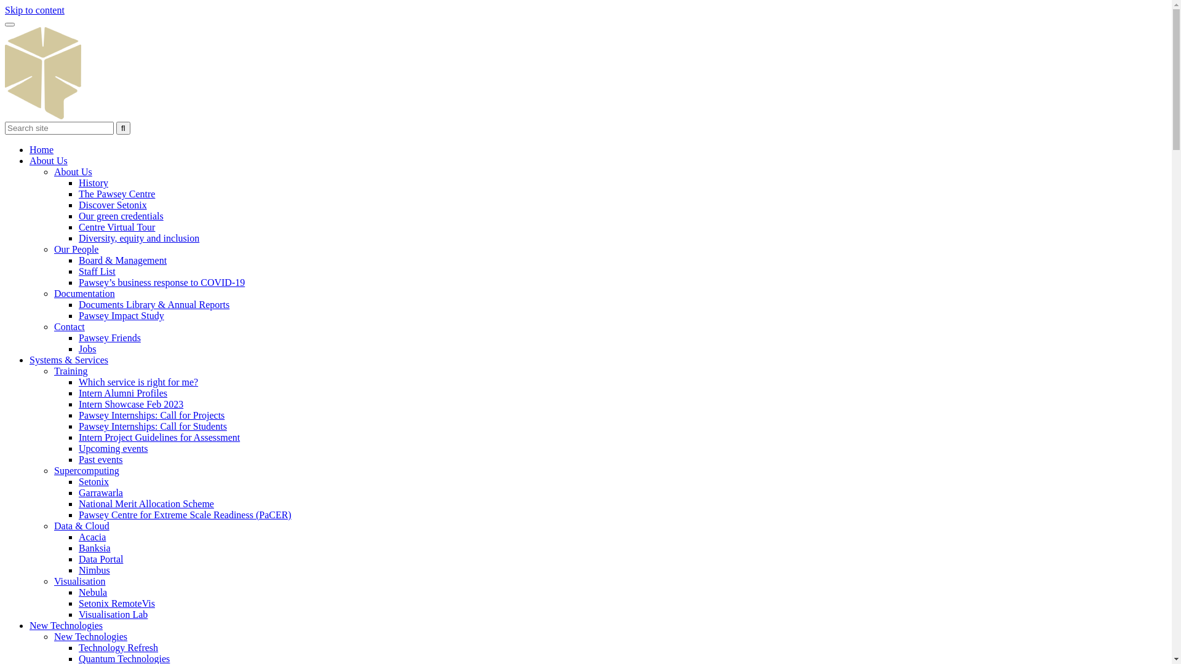 The image size is (1181, 664). I want to click on Staff List, so click(97, 272).